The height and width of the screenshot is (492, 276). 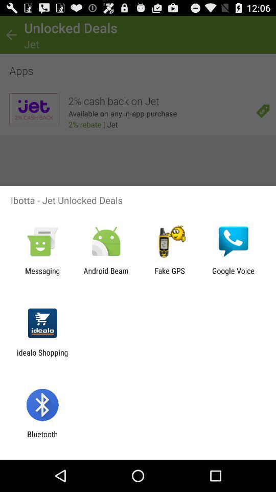 I want to click on turn off the idealo shopping, so click(x=42, y=357).